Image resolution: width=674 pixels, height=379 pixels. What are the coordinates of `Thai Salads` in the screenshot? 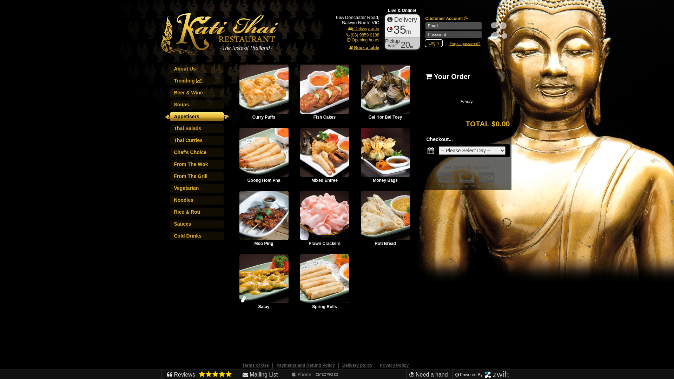 It's located at (198, 130).